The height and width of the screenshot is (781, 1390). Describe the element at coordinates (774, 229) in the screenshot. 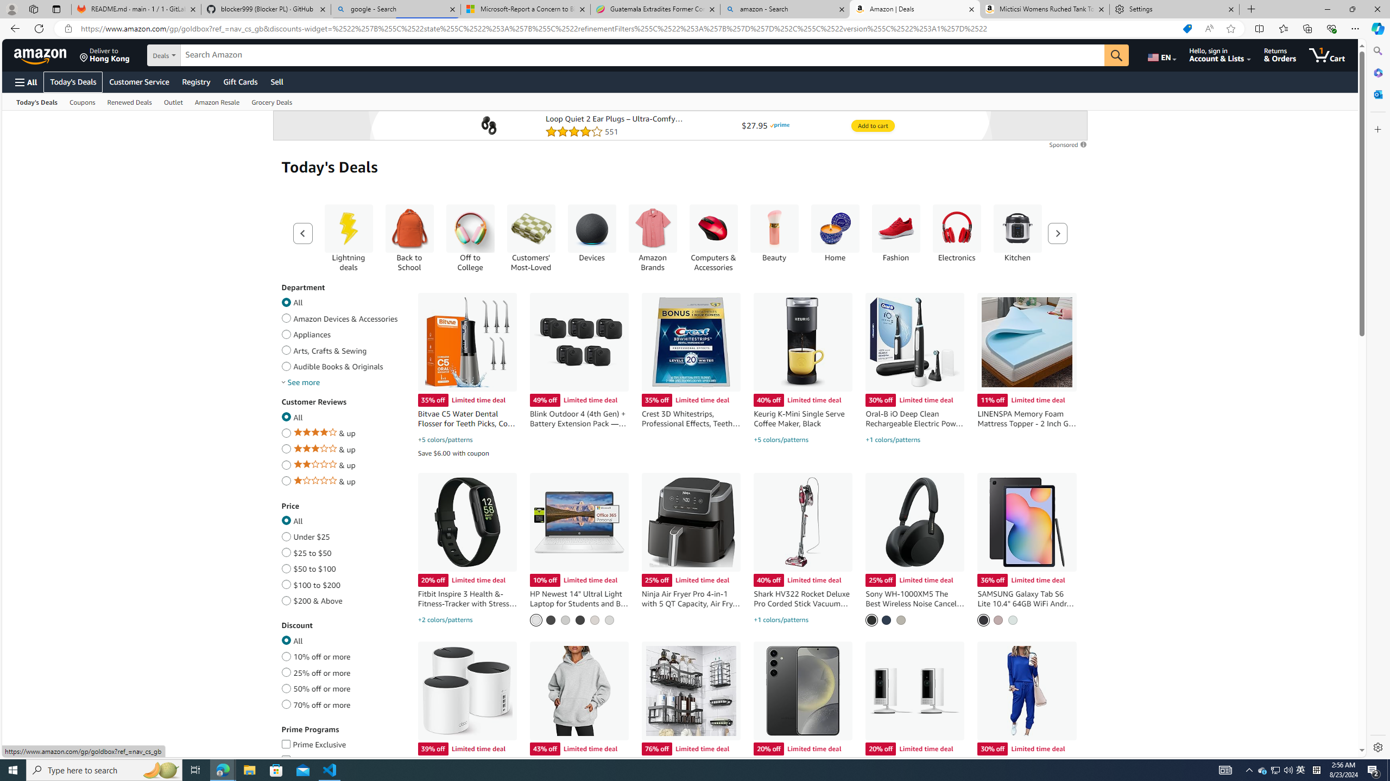

I see `Beauty` at that location.